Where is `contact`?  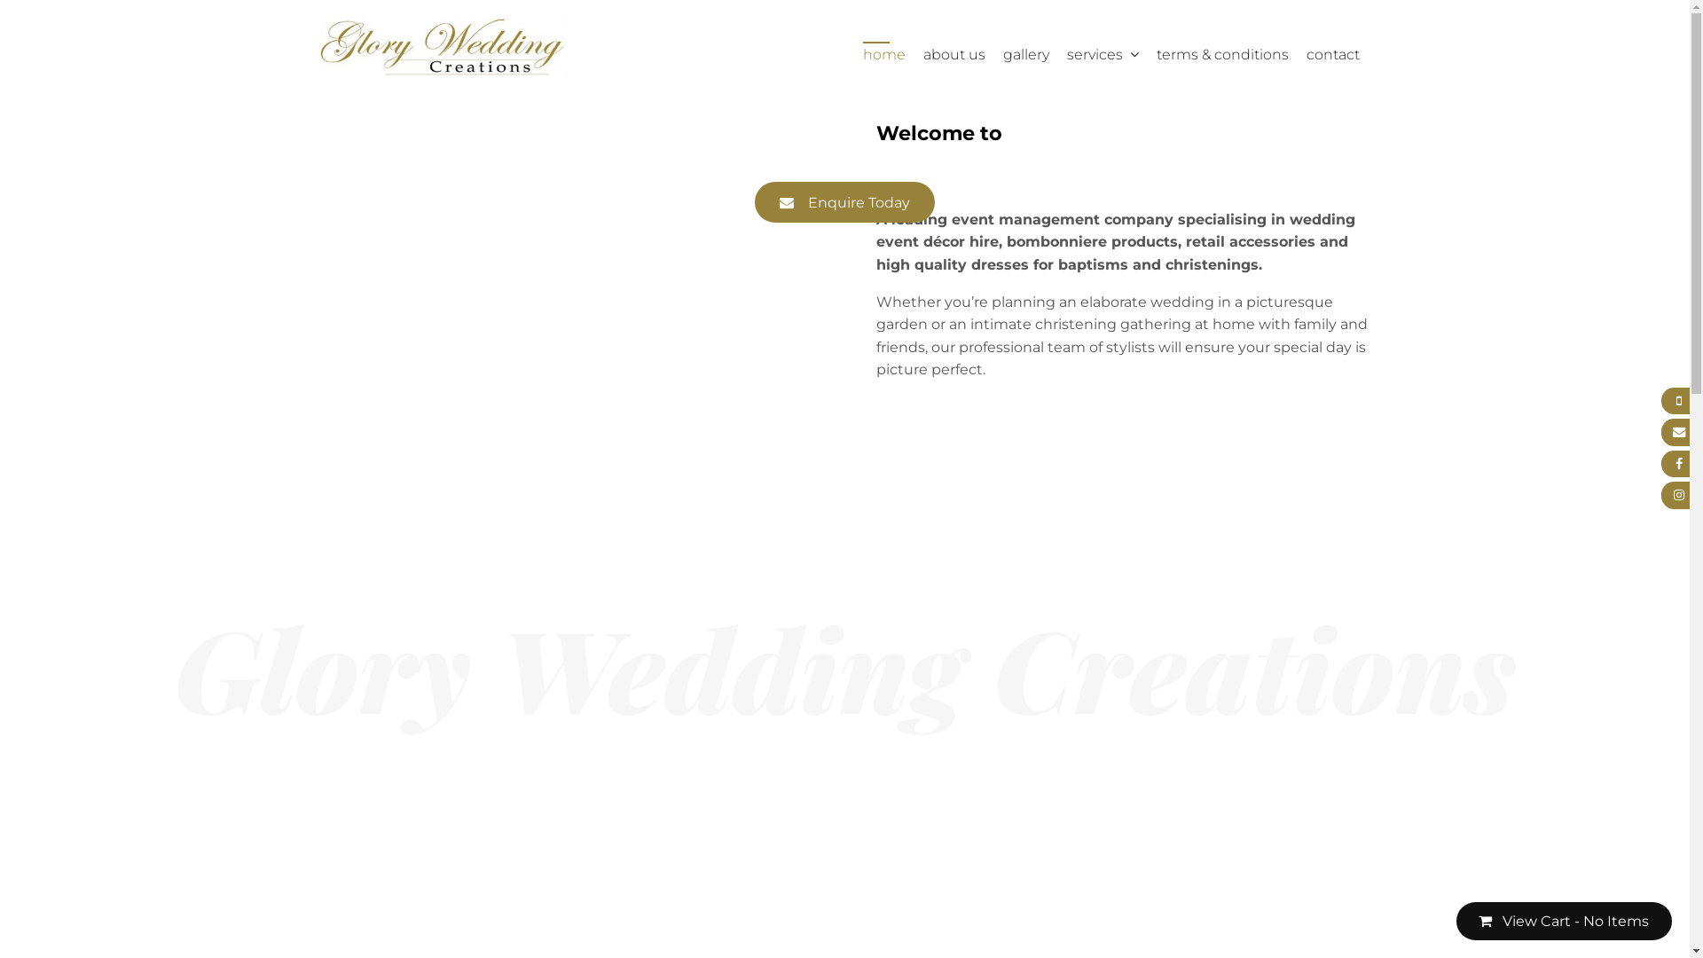
contact is located at coordinates (1332, 54).